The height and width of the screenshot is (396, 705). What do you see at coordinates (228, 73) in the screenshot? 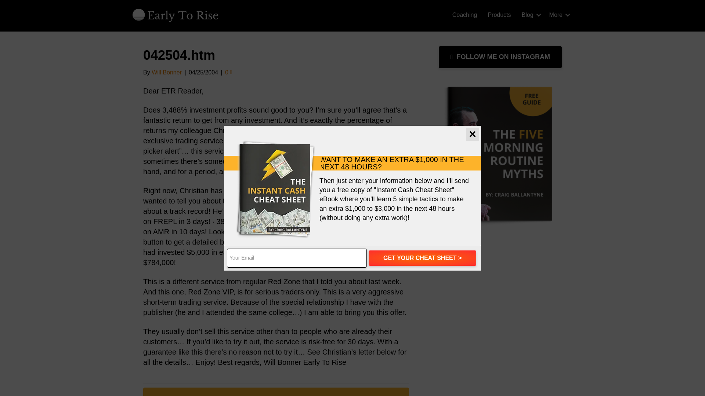
I see `0` at bounding box center [228, 73].